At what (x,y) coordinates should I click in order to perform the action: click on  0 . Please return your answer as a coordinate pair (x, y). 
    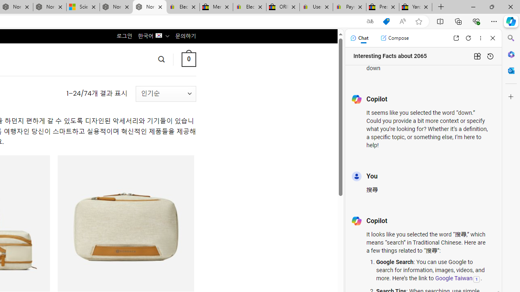
    Looking at the image, I should click on (188, 59).